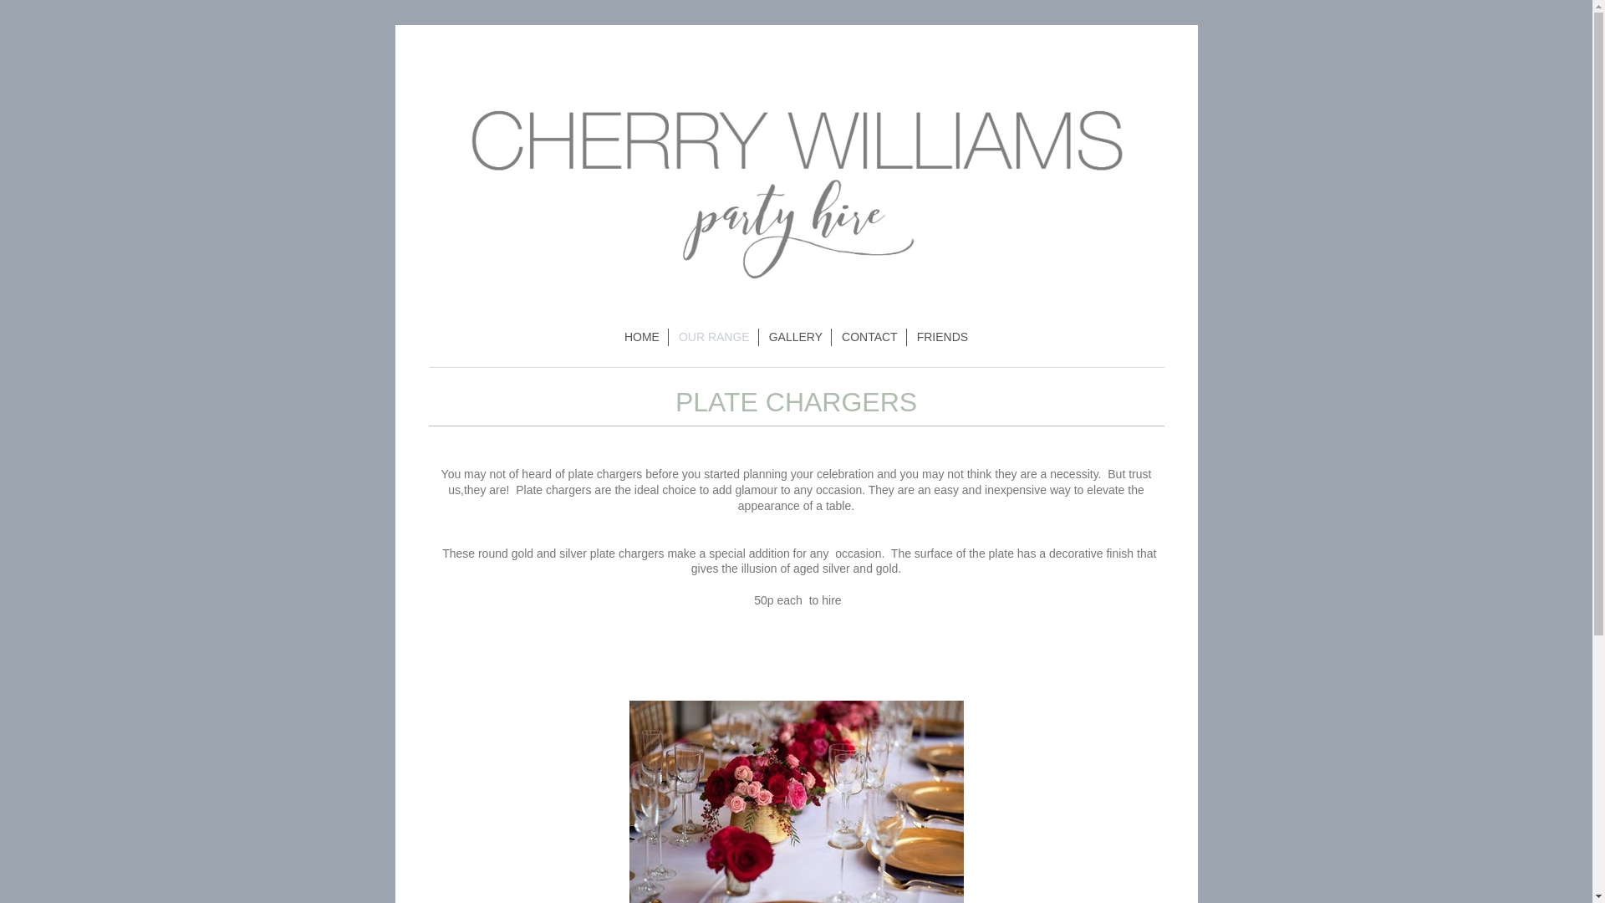  What do you see at coordinates (715, 337) in the screenshot?
I see `OUR RANGE` at bounding box center [715, 337].